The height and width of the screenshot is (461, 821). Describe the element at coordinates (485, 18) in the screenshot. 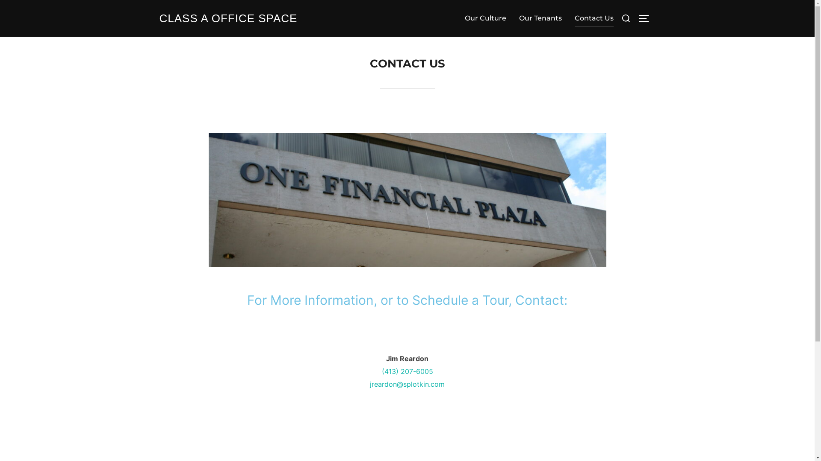

I see `Our Culture` at that location.